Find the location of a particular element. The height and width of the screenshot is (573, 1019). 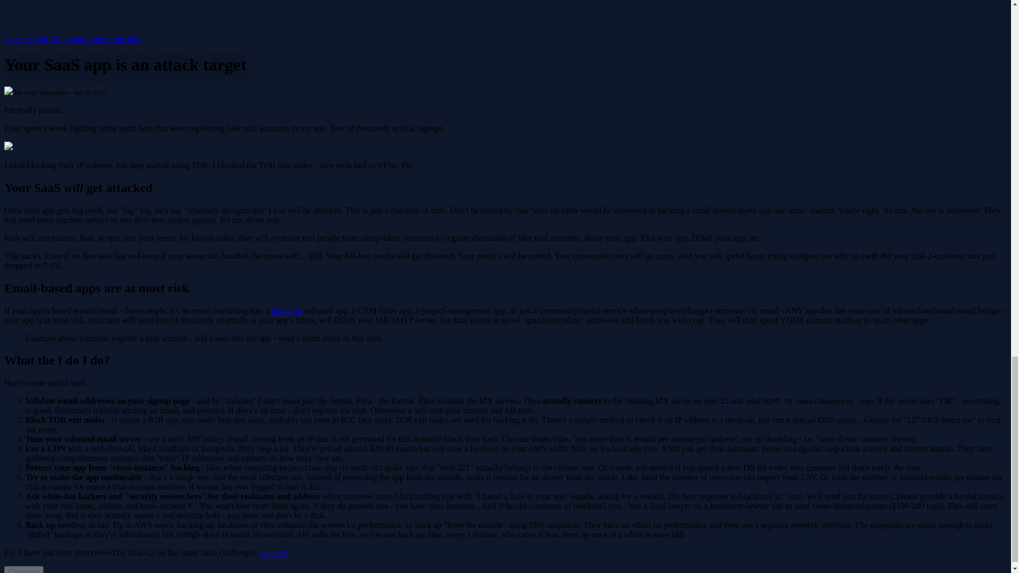

see here is located at coordinates (273, 552).